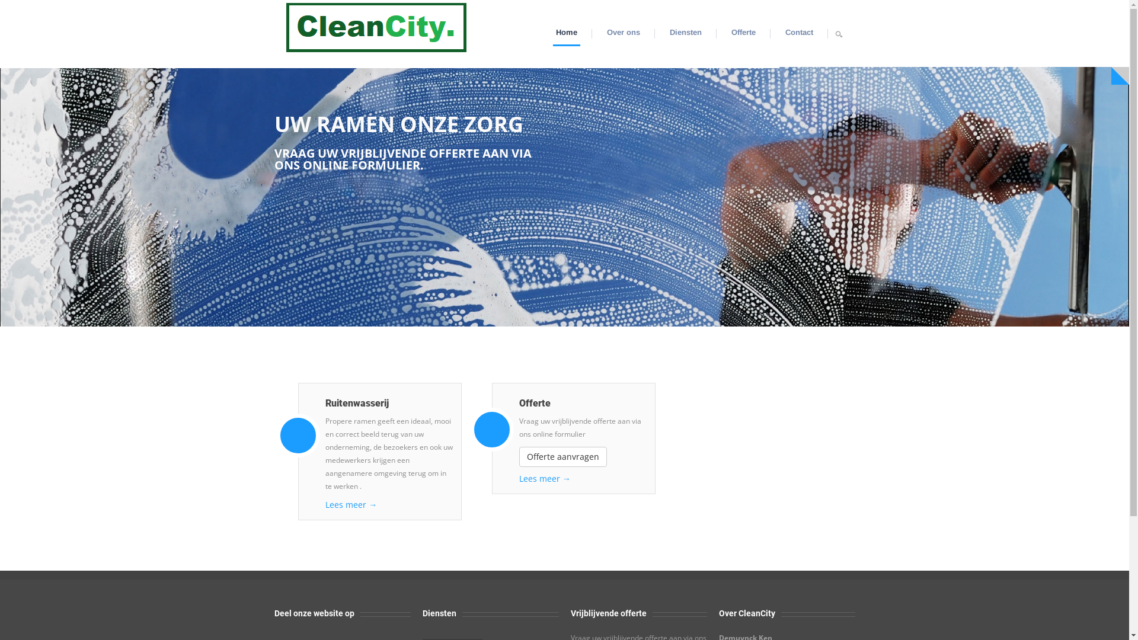  What do you see at coordinates (743, 33) in the screenshot?
I see `Offerte` at bounding box center [743, 33].